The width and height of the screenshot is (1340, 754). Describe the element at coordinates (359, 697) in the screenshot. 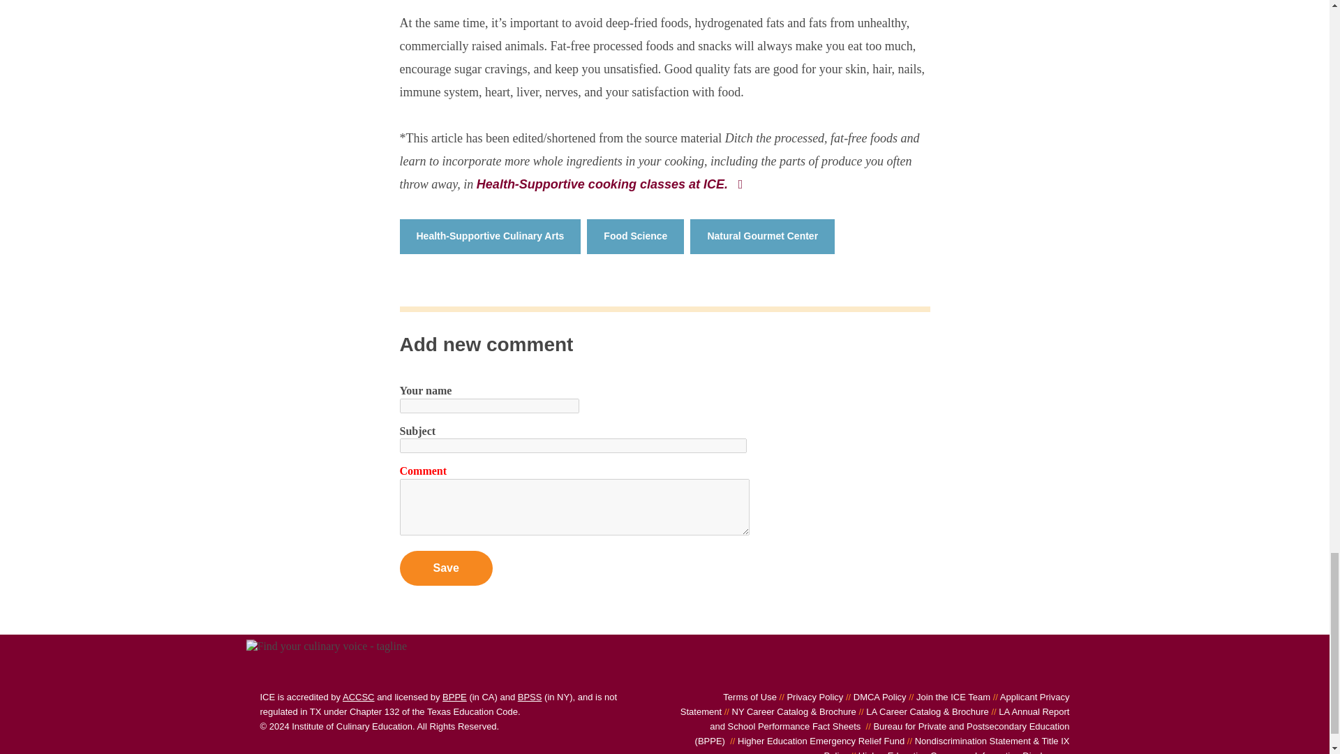

I see `Accrediting Commission of Career Schools and Colleges` at that location.